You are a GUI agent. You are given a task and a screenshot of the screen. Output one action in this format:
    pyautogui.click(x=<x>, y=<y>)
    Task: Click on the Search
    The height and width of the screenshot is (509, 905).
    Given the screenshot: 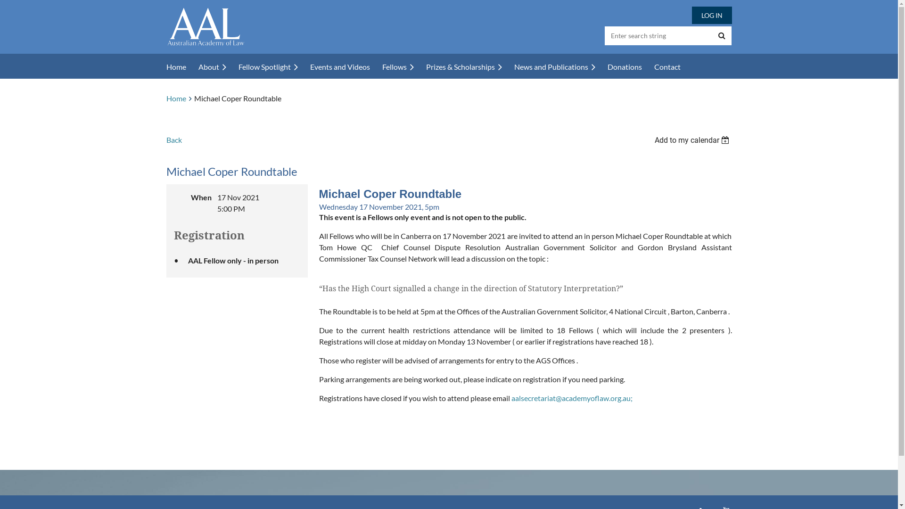 What is the action you would take?
    pyautogui.click(x=722, y=36)
    